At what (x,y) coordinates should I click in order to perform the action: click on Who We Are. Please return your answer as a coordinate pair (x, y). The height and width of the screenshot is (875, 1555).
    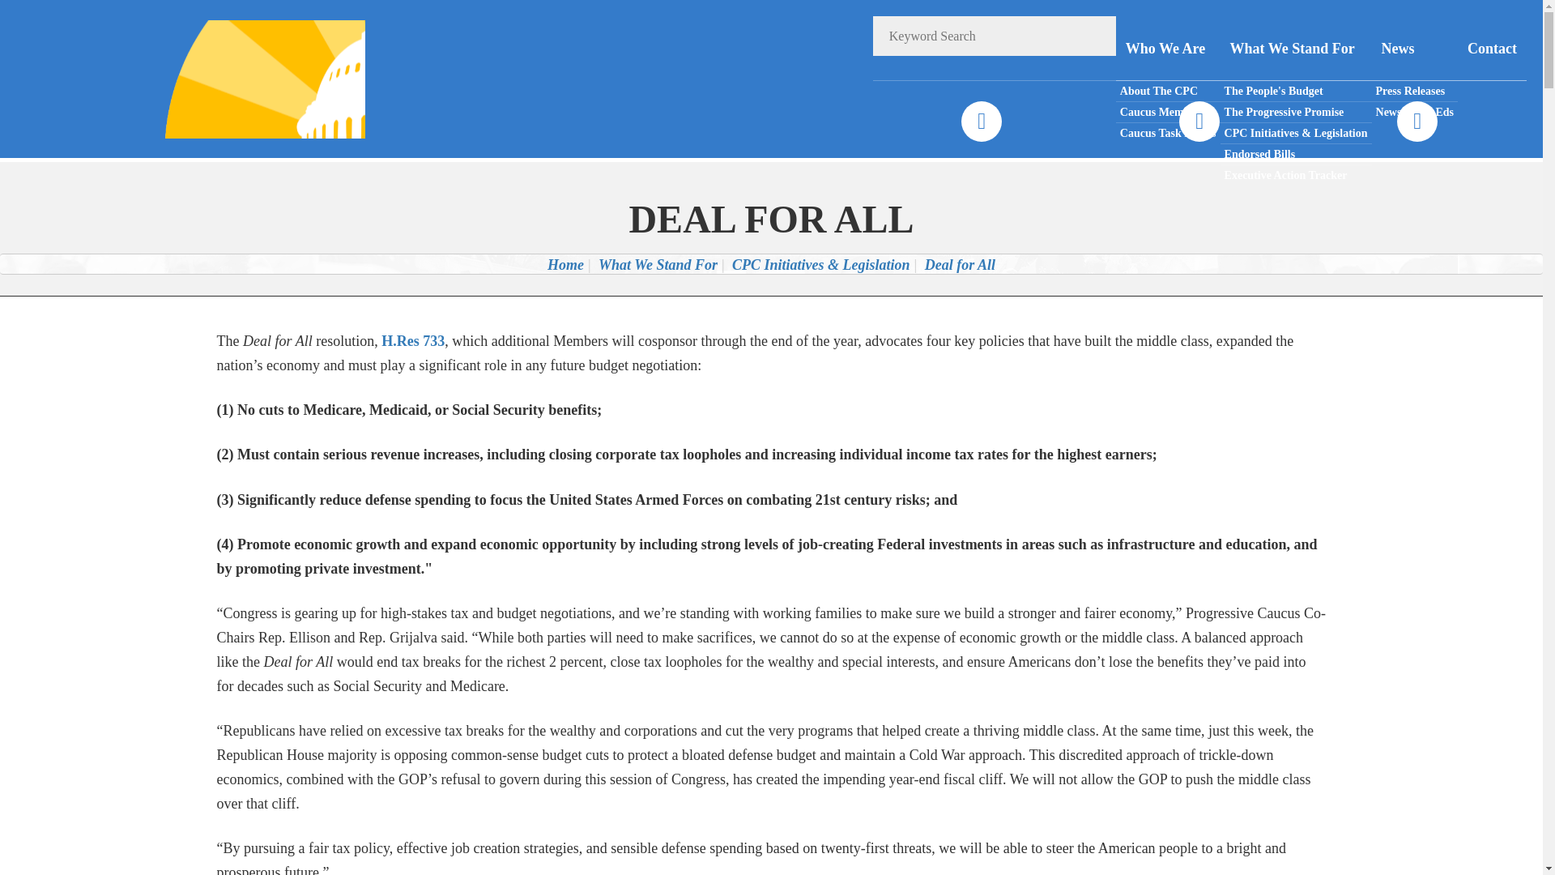
    Looking at the image, I should click on (1168, 49).